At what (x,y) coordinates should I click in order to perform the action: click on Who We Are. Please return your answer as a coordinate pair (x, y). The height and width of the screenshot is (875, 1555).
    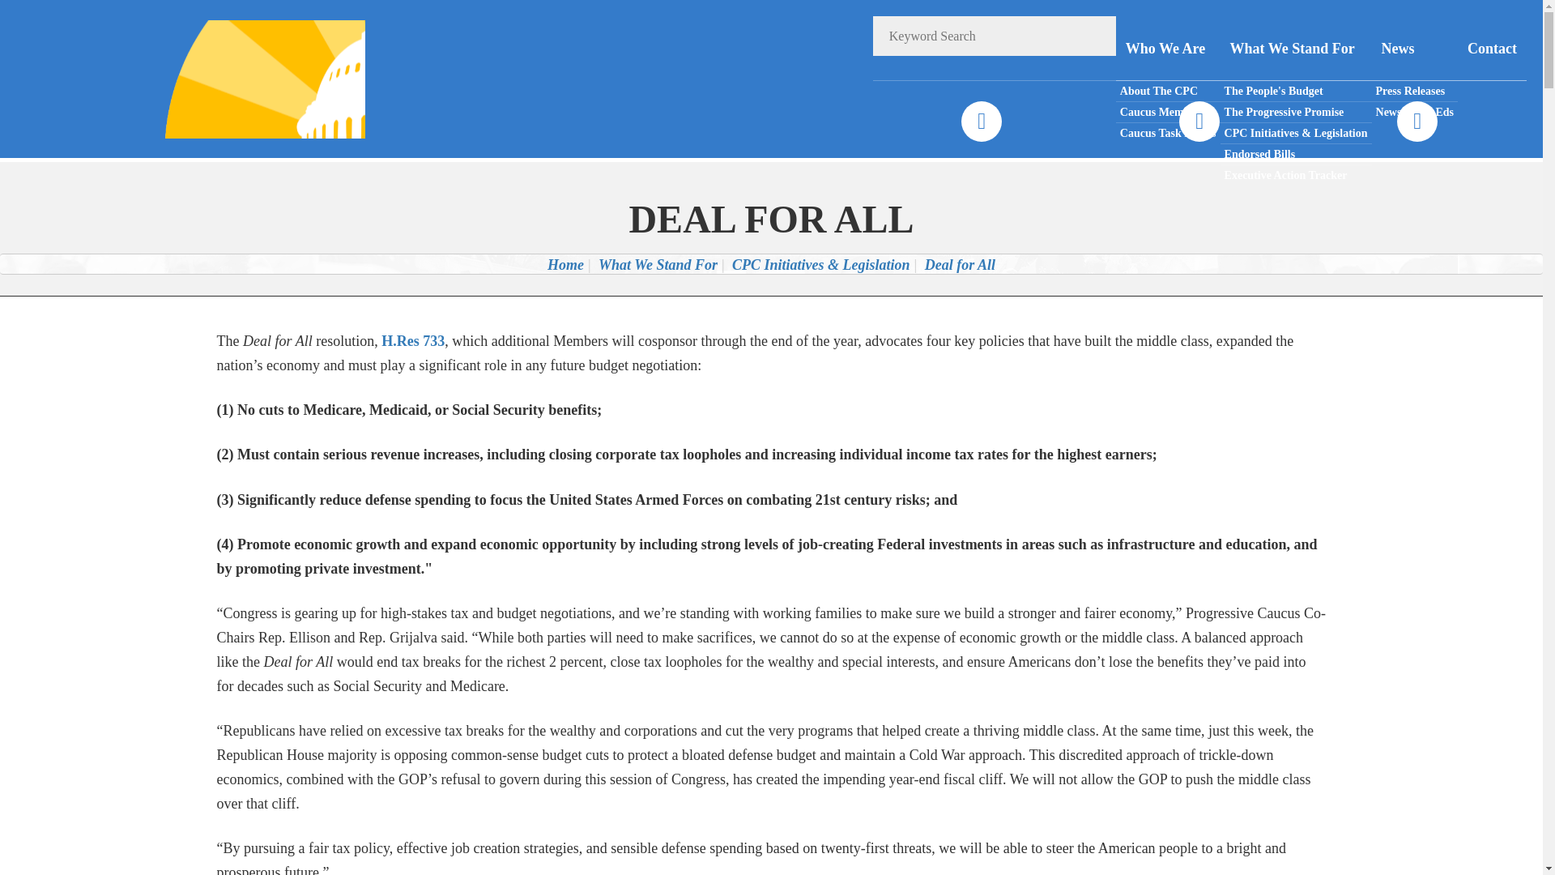
    Looking at the image, I should click on (1168, 49).